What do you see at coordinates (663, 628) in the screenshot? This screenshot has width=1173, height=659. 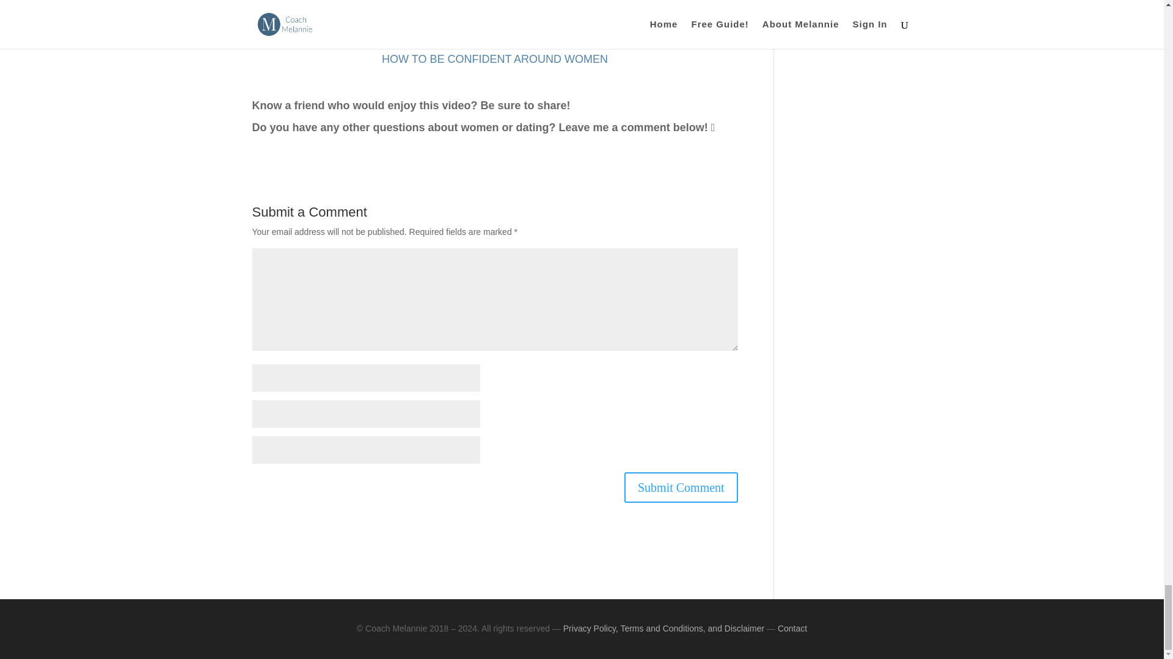 I see `Privacy Policy, Terms and Conditions, and Disclaimer` at bounding box center [663, 628].